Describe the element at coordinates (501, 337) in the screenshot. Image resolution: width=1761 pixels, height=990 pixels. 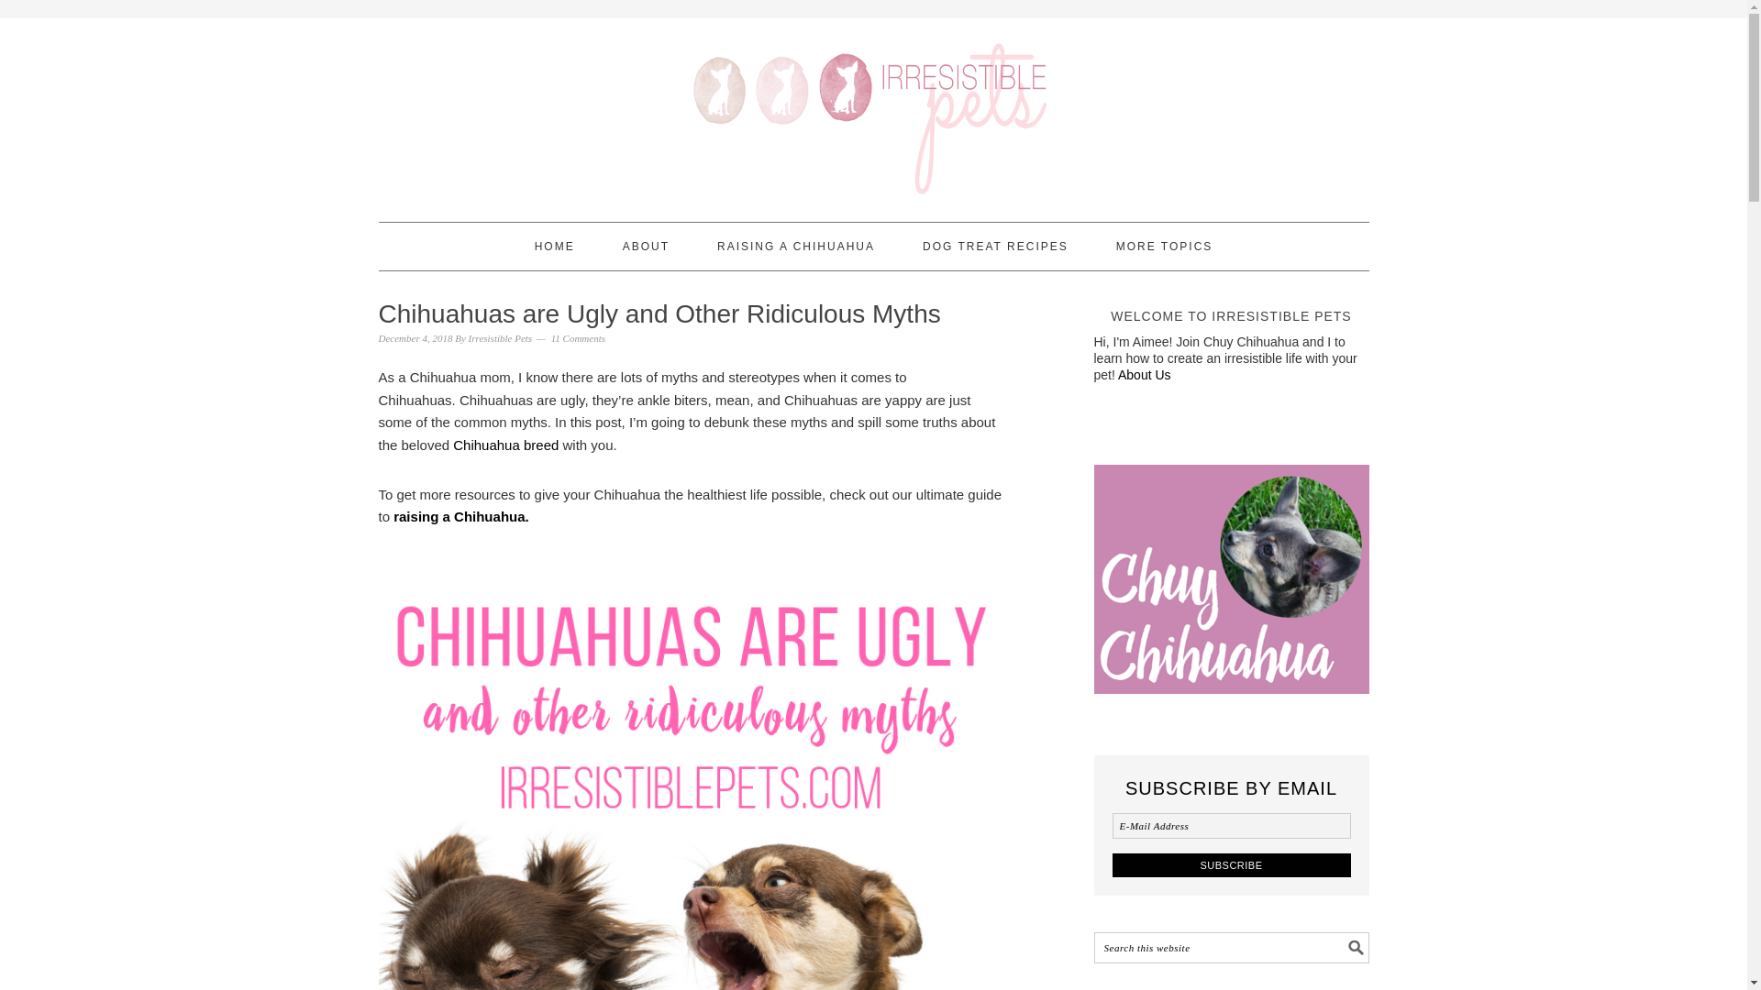
I see `Irresistible Pets` at that location.